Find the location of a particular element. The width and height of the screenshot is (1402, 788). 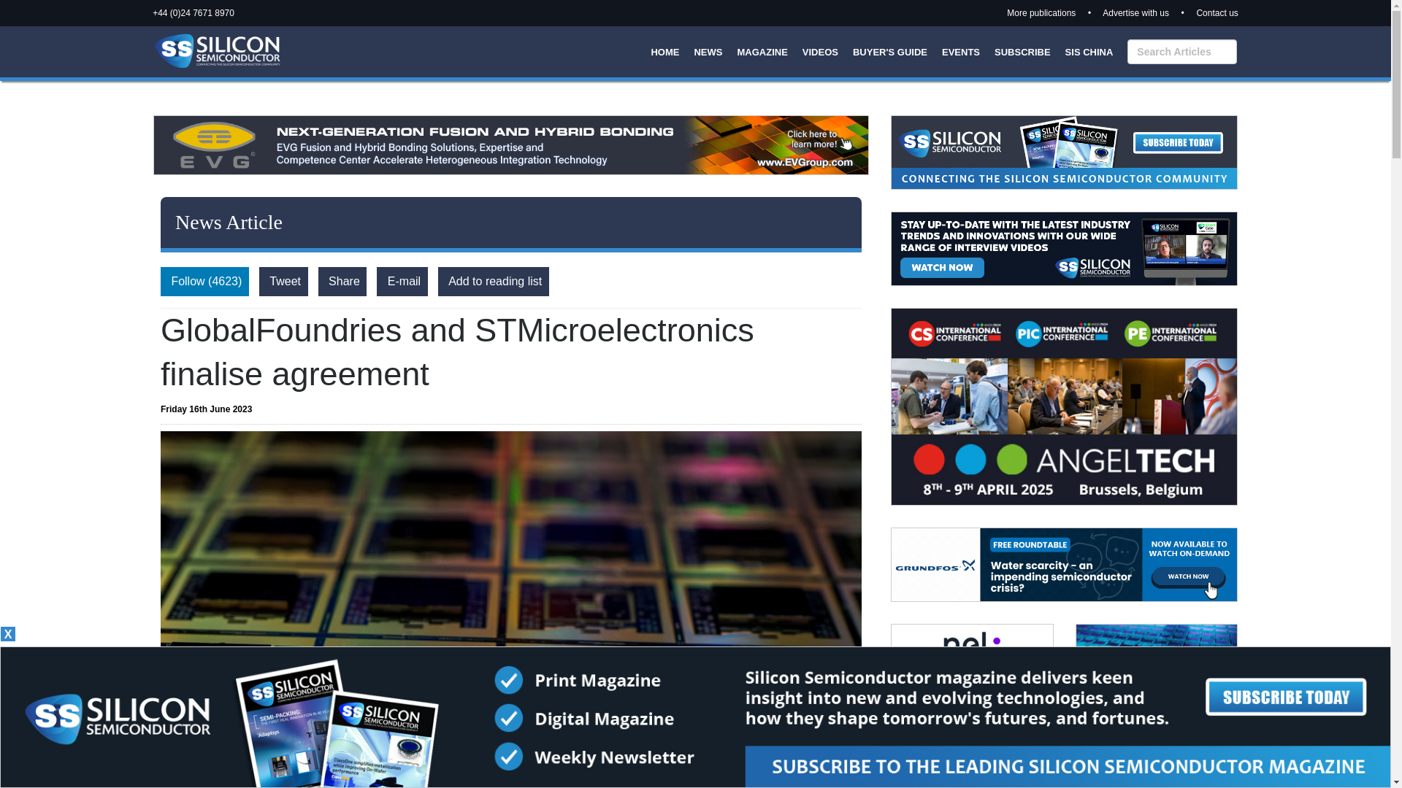

Contact us is located at coordinates (1217, 12).